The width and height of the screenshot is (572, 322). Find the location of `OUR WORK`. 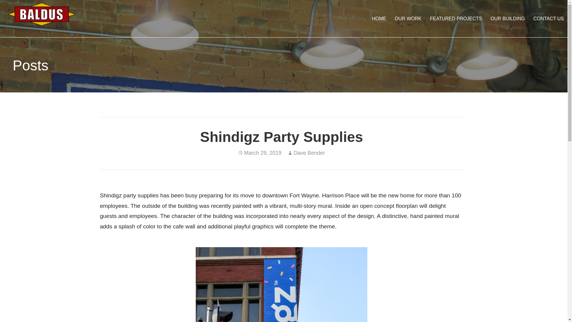

OUR WORK is located at coordinates (408, 18).